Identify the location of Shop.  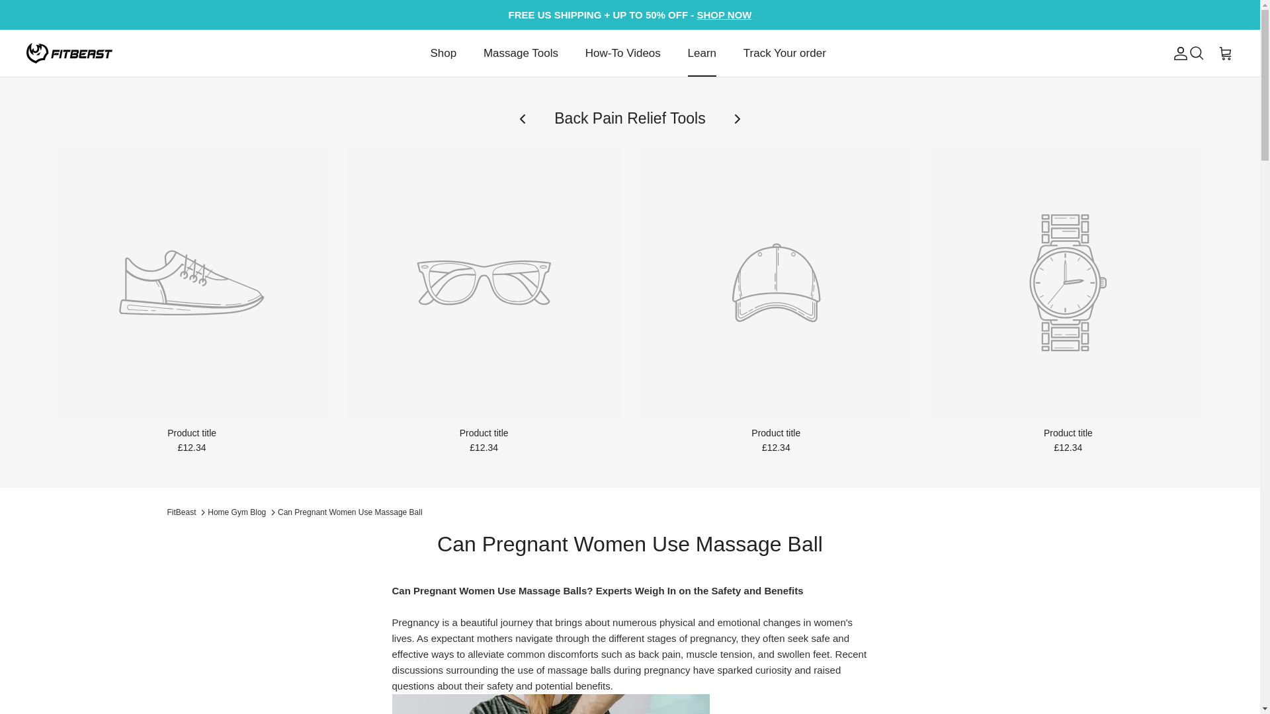
(443, 53).